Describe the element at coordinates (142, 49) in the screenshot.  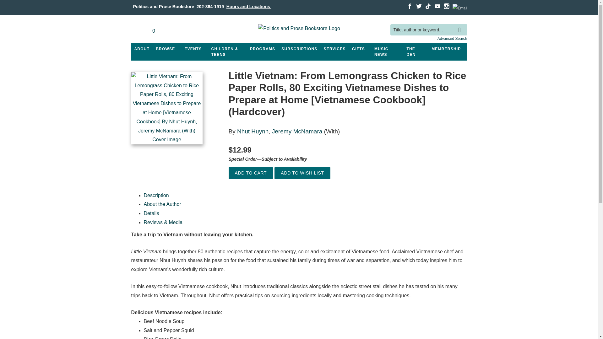
I see `ABOUT` at that location.